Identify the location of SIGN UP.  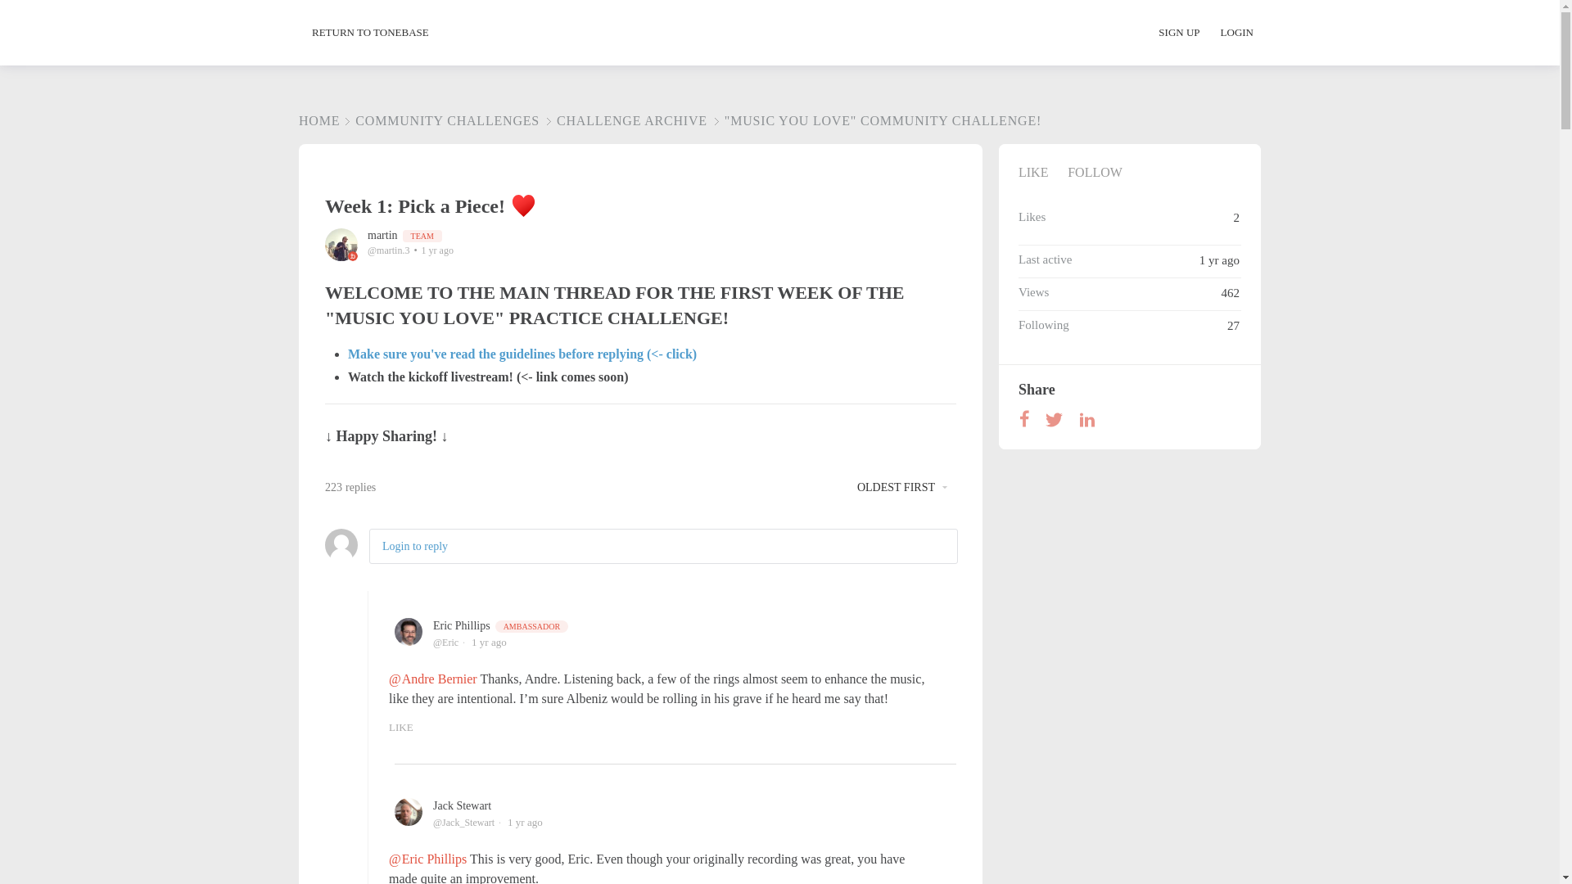
(1187, 33).